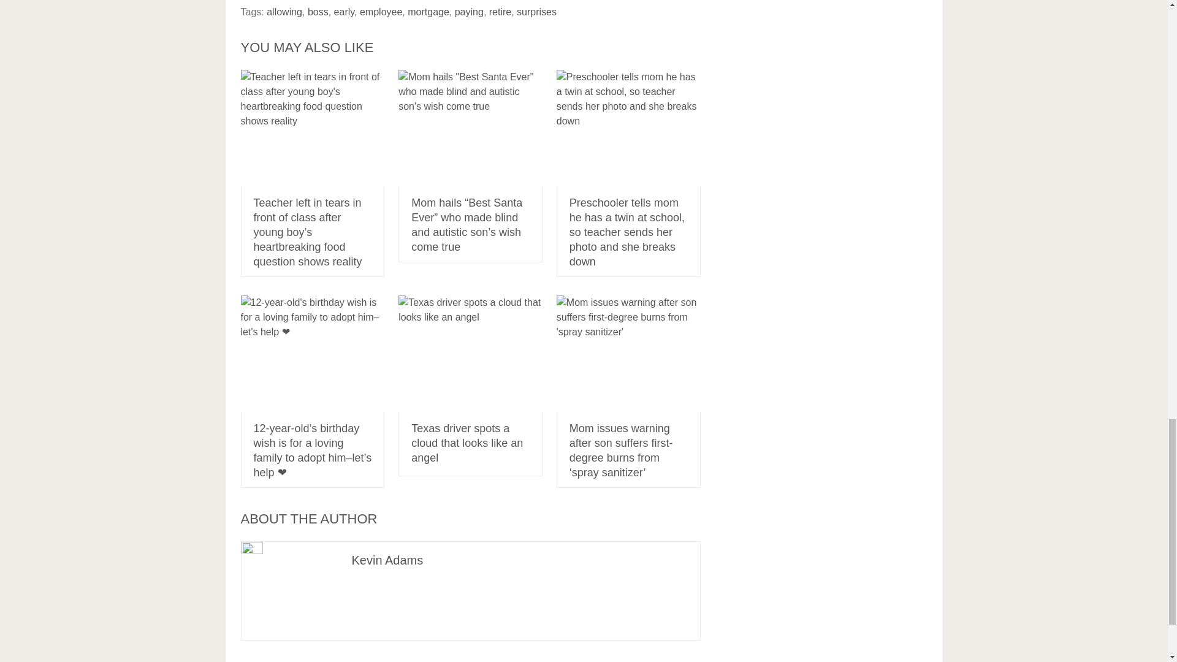 The image size is (1177, 662). I want to click on early, so click(345, 12).